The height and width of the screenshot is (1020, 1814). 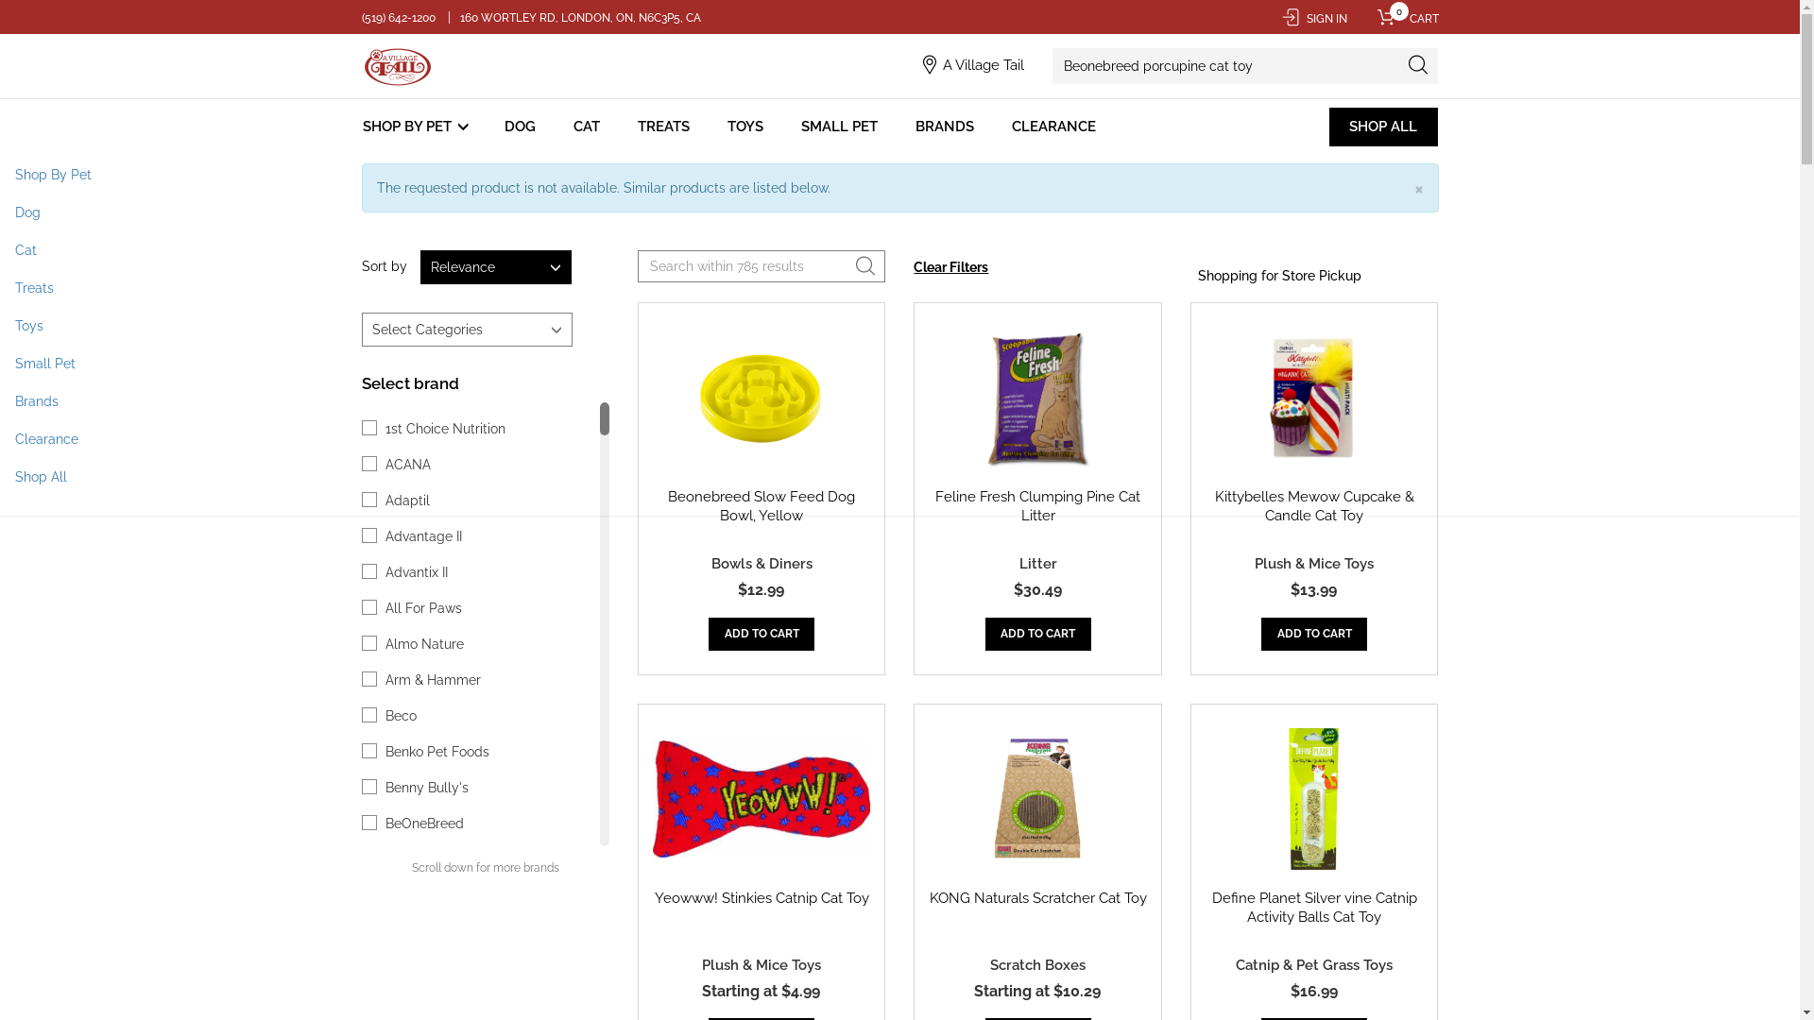 What do you see at coordinates (1314, 635) in the screenshot?
I see `ADD TO CART` at bounding box center [1314, 635].